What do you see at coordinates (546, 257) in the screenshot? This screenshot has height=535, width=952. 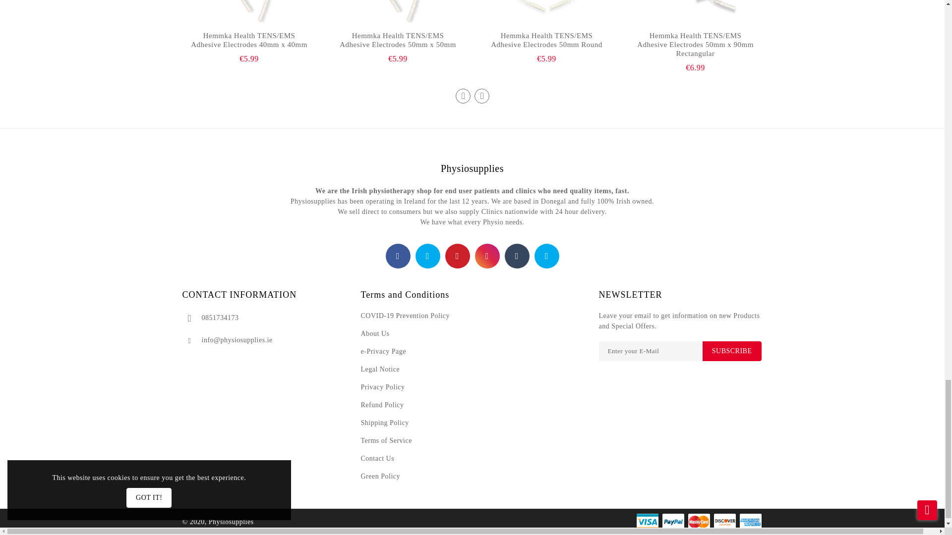 I see `Physiosupplies on Vimeo` at bounding box center [546, 257].